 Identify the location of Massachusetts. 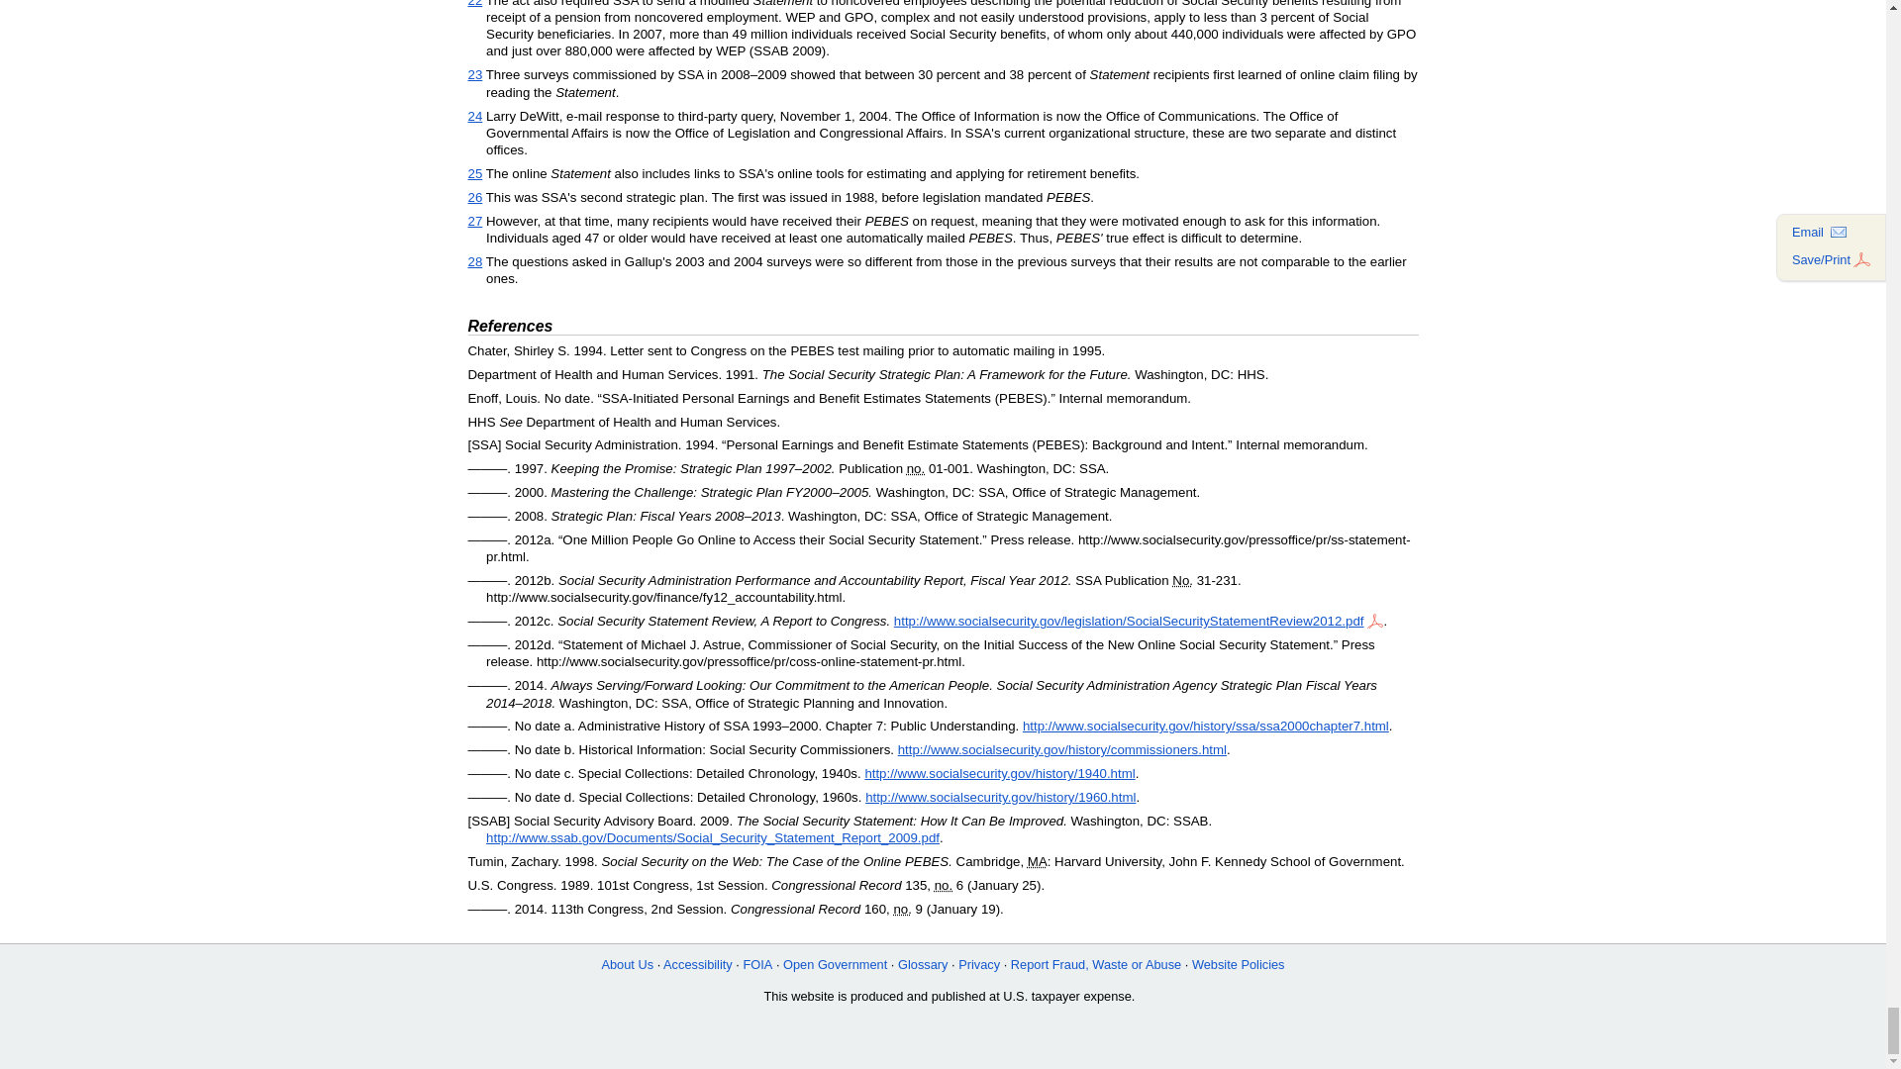
(1038, 861).